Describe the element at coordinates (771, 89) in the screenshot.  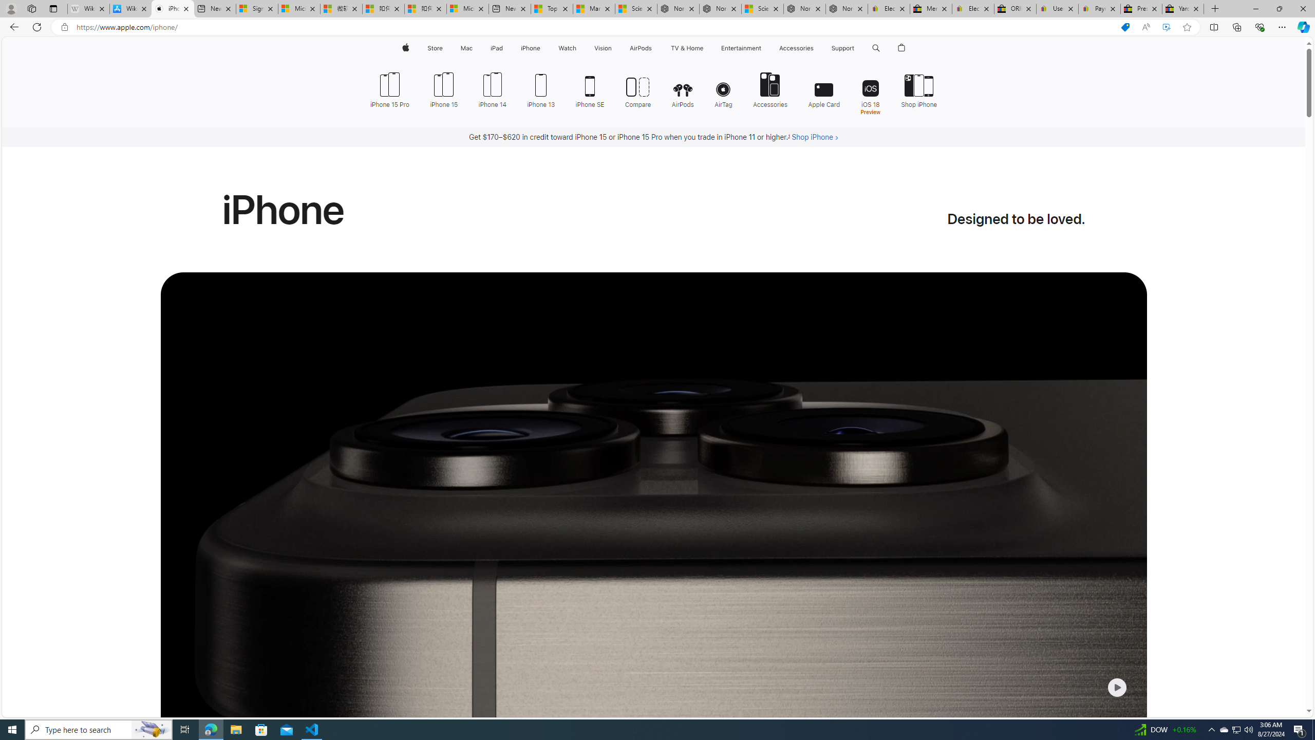
I see `Accessories` at that location.